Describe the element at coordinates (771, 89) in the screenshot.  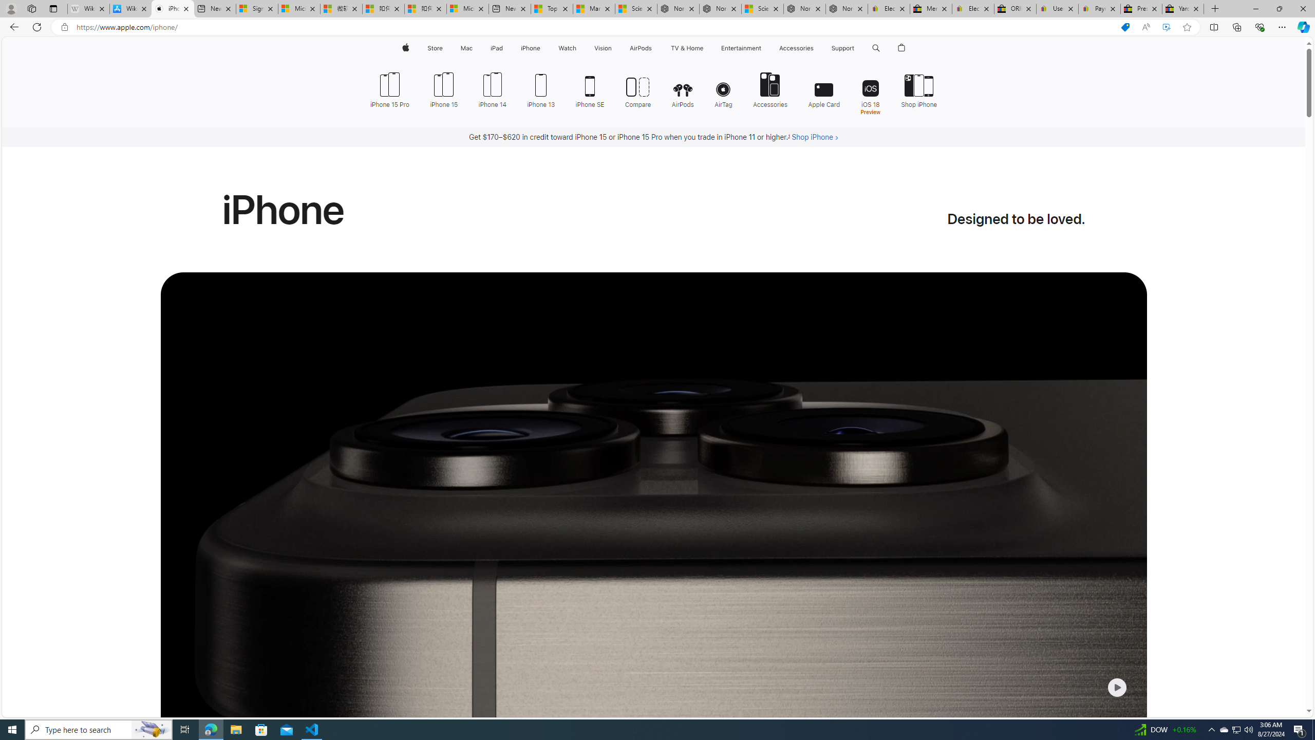
I see `Accessories` at that location.